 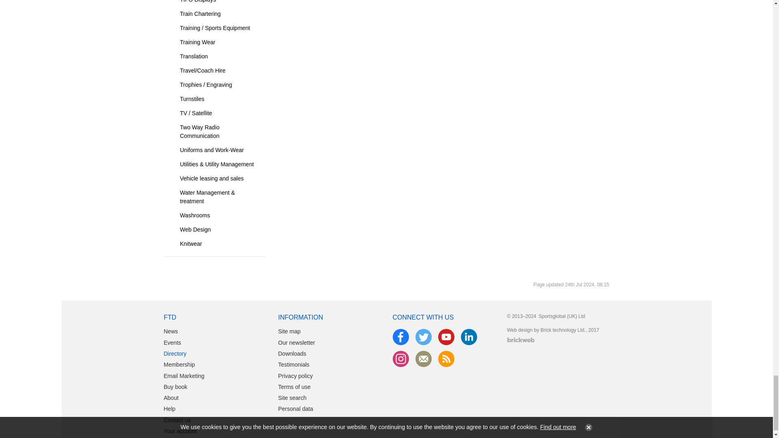 I want to click on YouTube, so click(x=446, y=337).